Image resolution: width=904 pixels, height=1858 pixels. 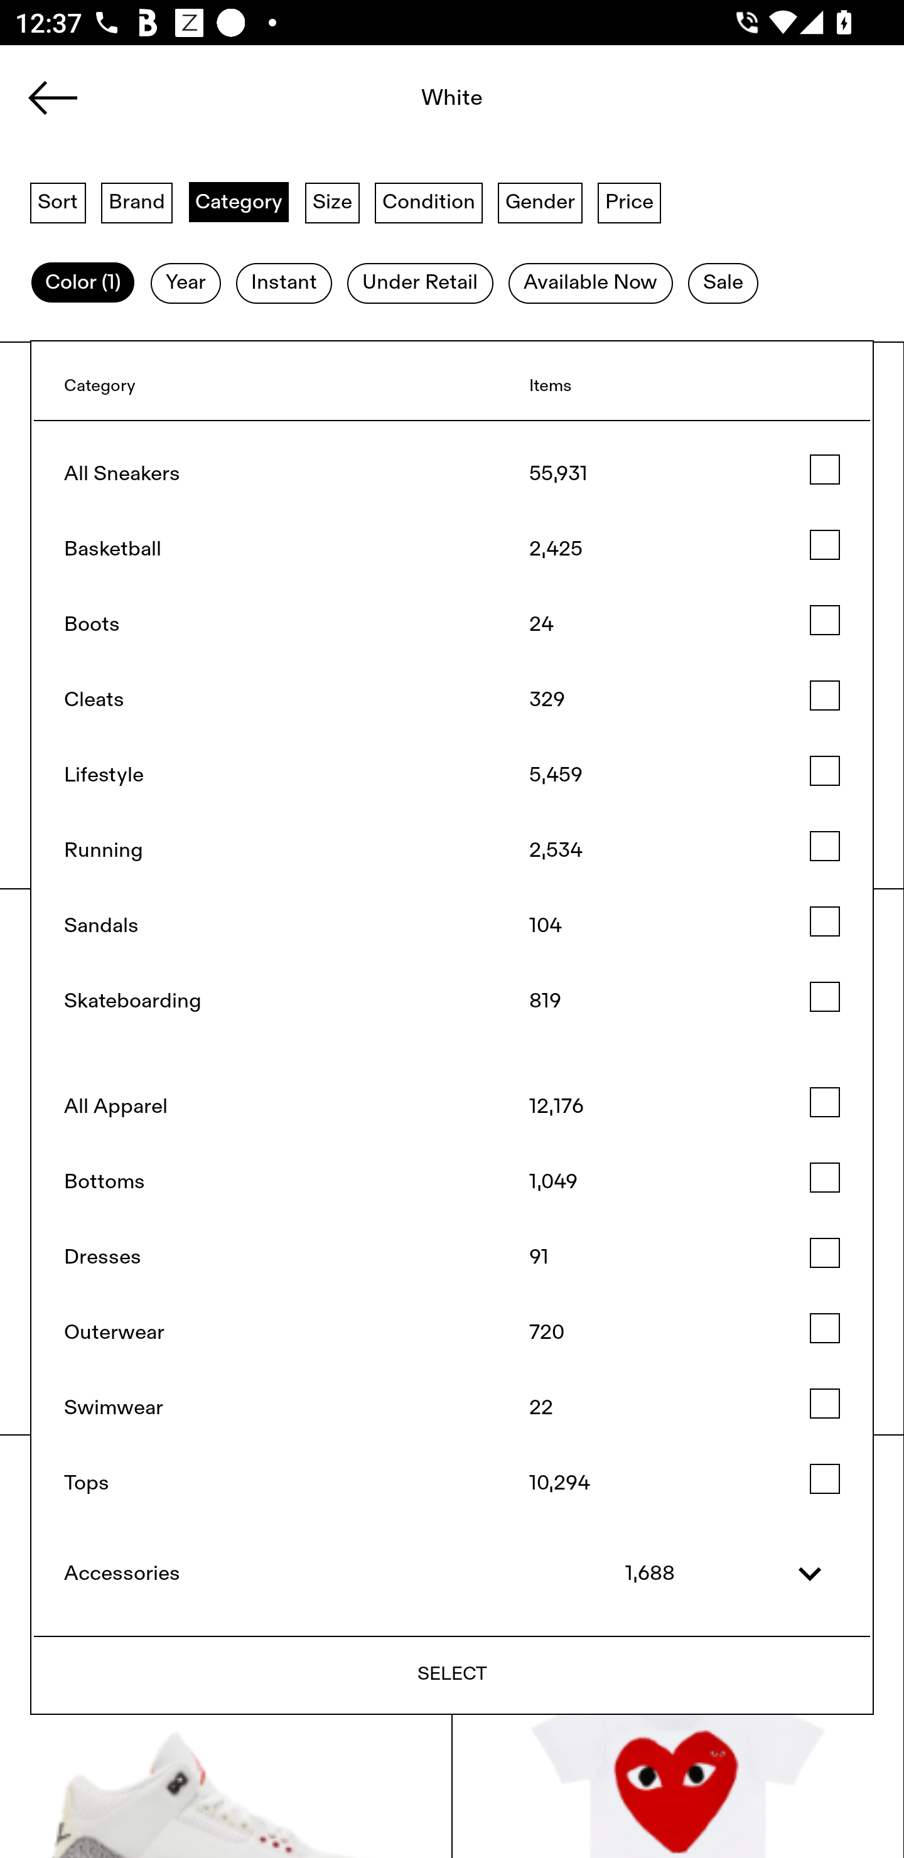 What do you see at coordinates (452, 549) in the screenshot?
I see `Basketball 2,425` at bounding box center [452, 549].